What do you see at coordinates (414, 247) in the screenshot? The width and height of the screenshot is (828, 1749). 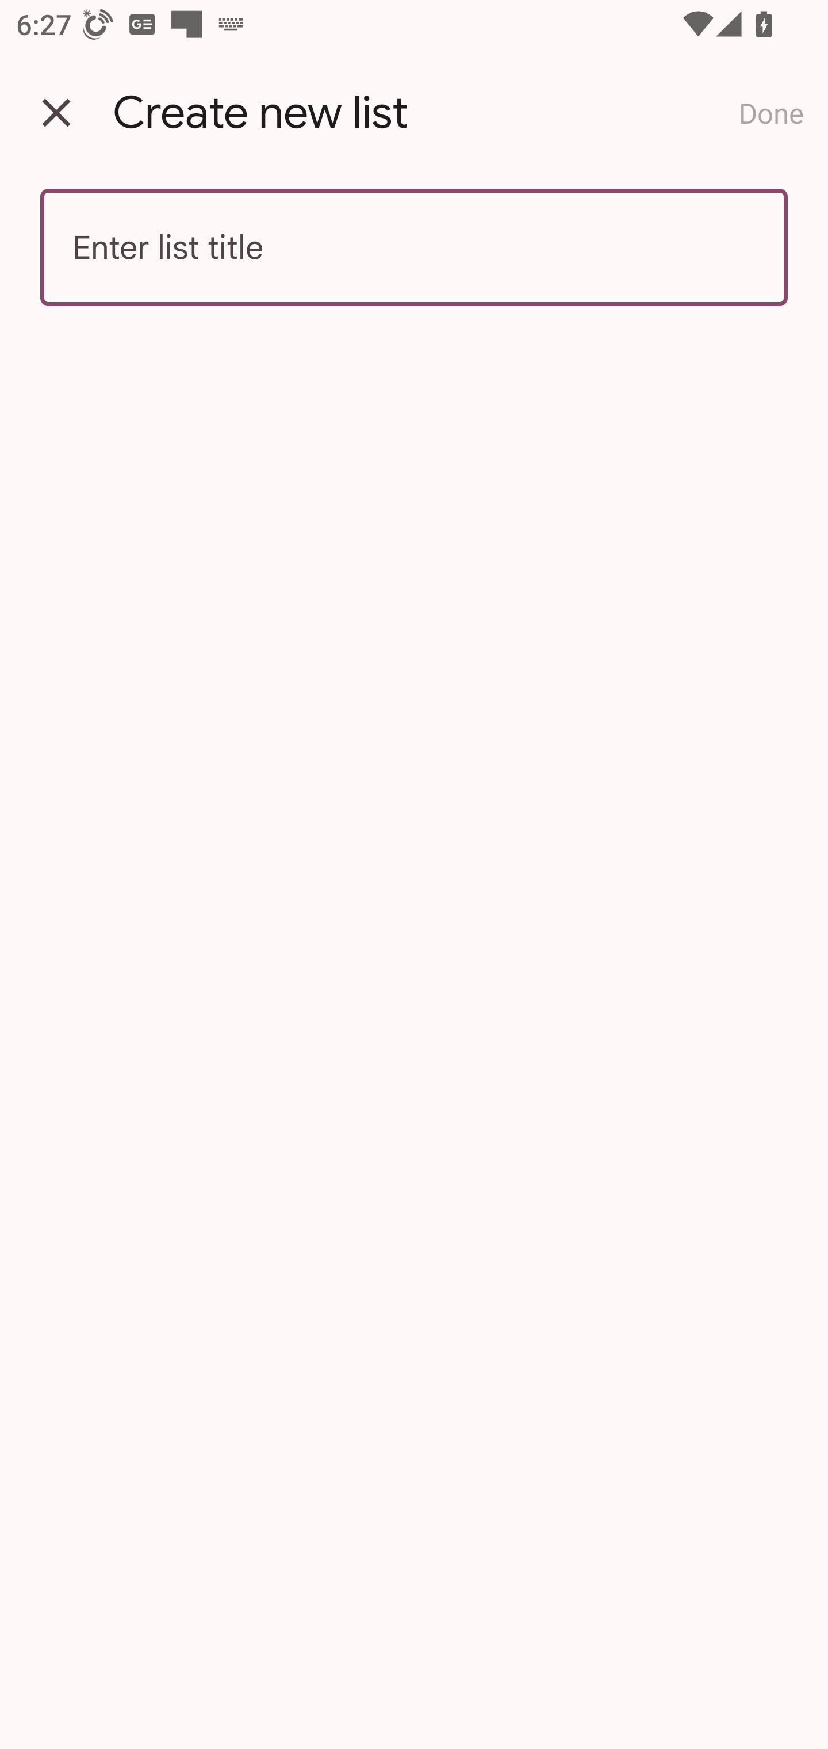 I see `Enter list title` at bounding box center [414, 247].